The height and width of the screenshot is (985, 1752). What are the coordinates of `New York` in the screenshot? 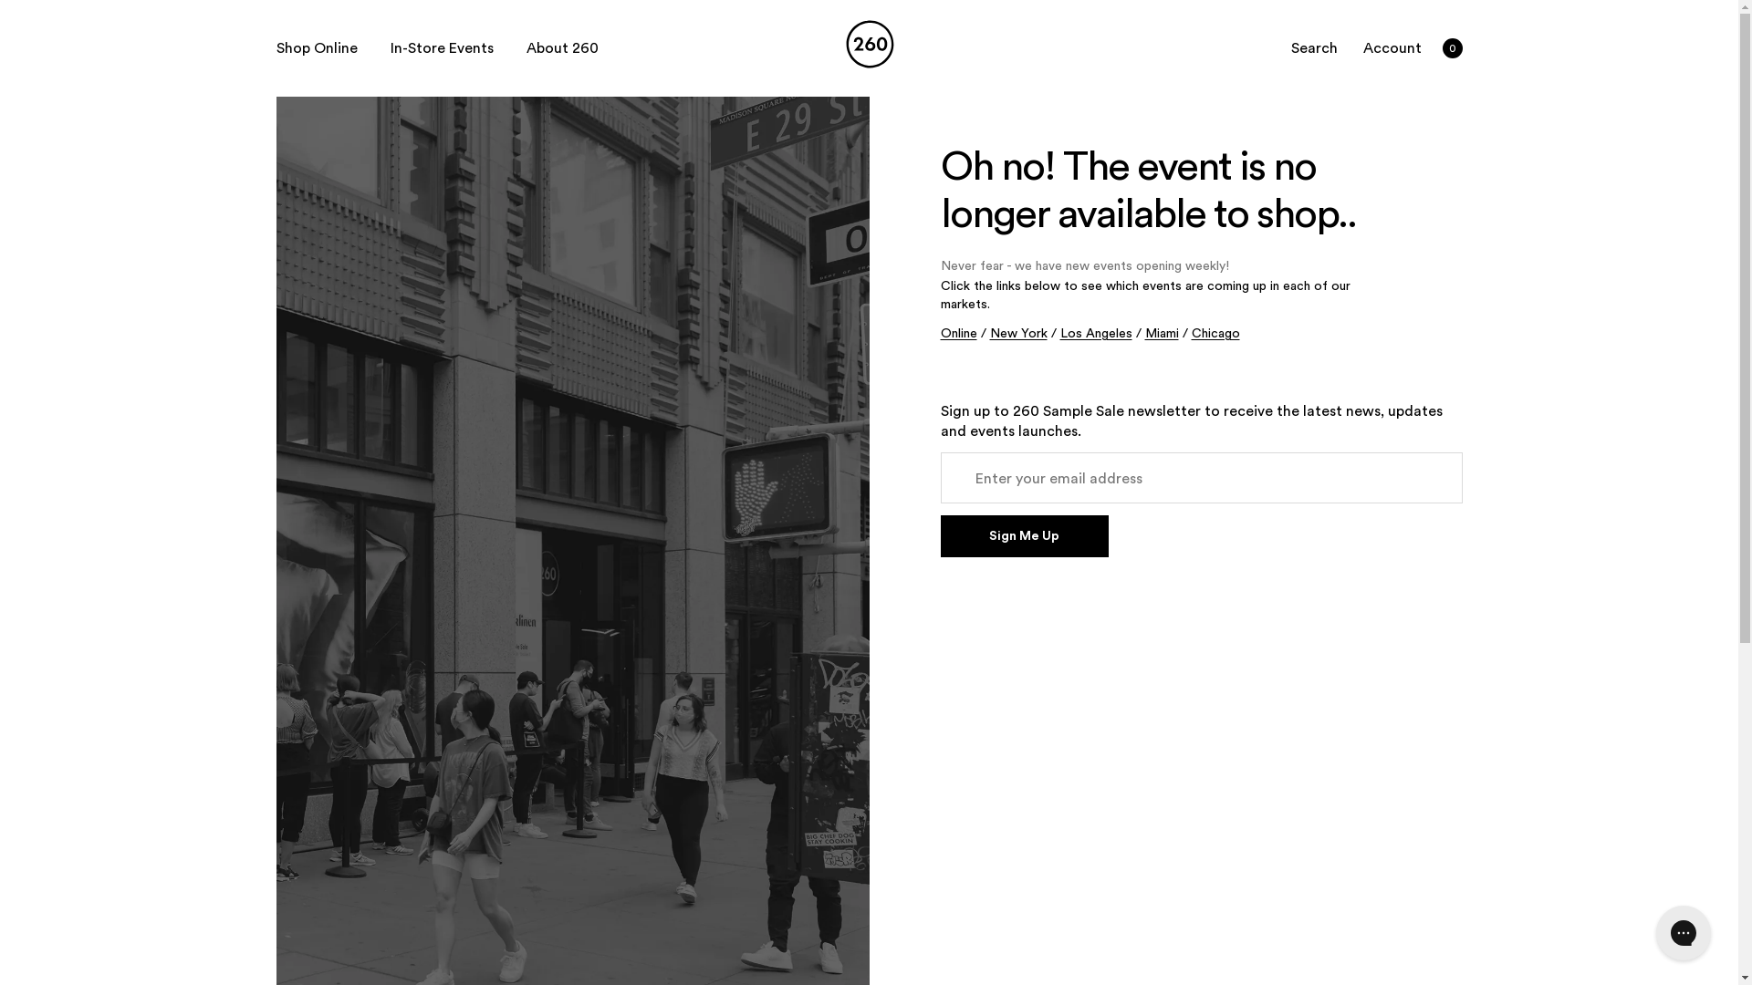 It's located at (1018, 334).